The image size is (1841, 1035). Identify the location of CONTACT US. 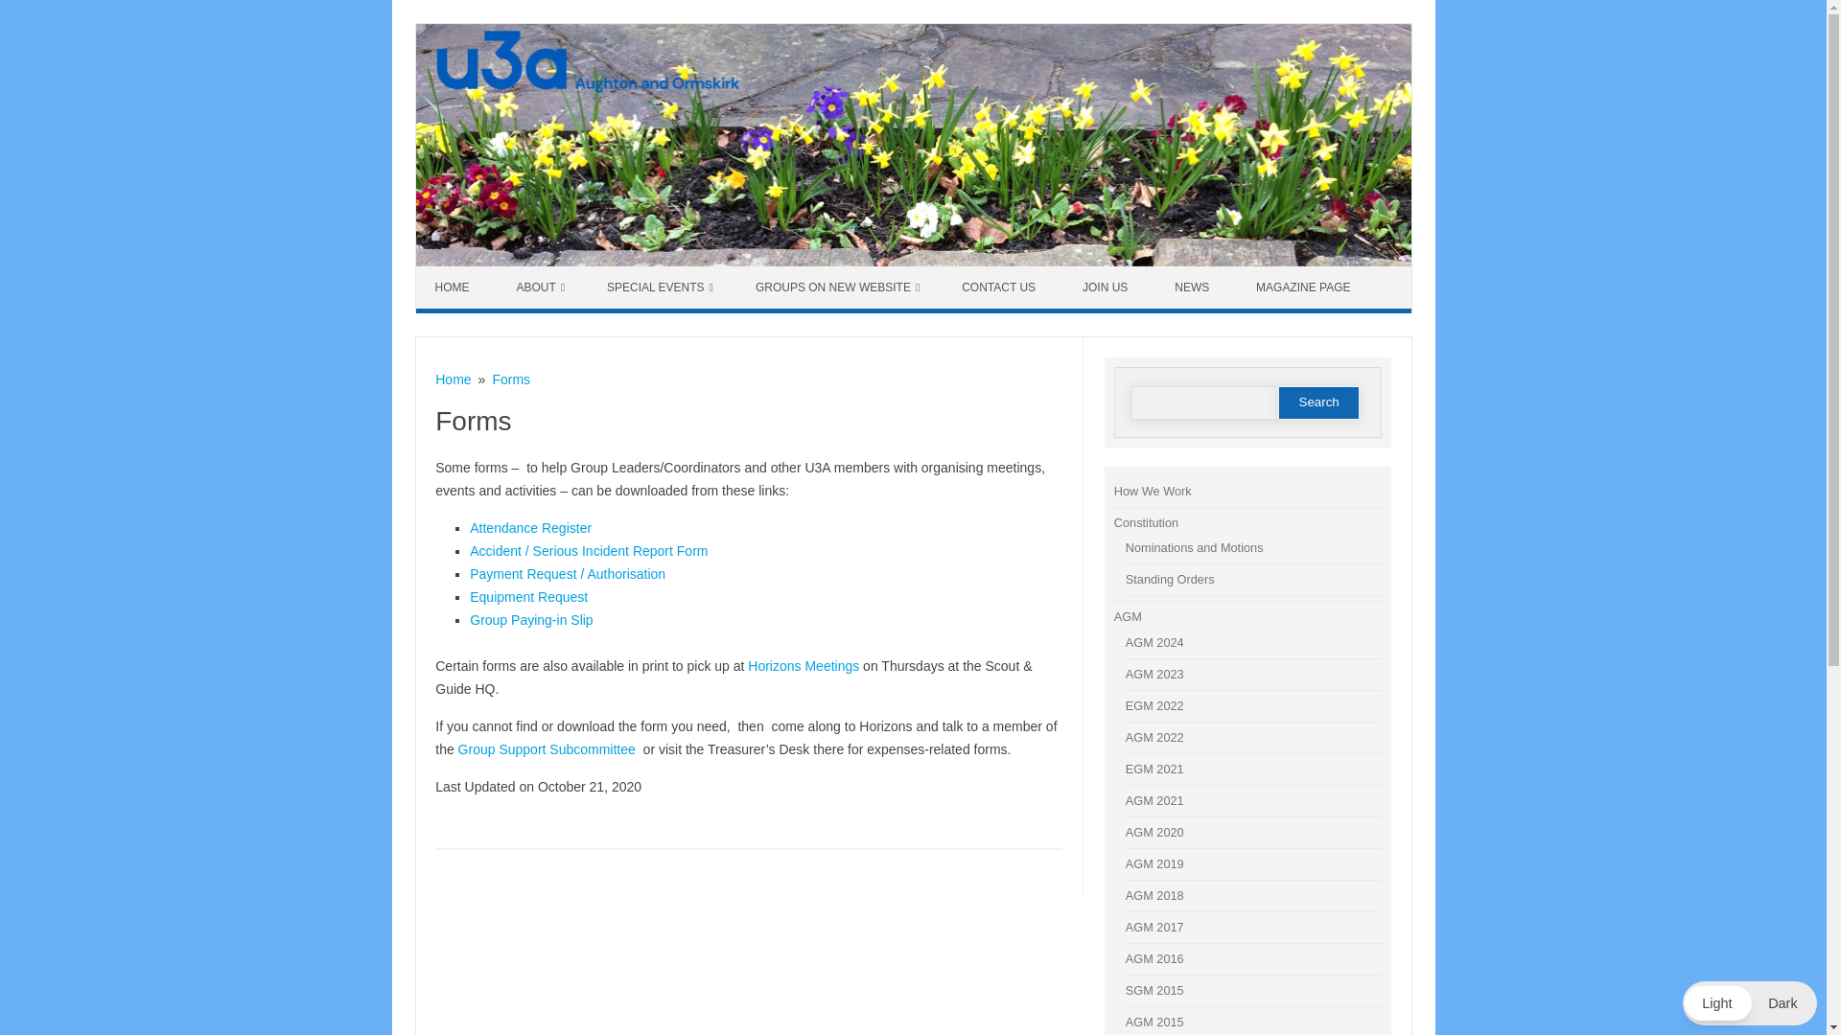
(1001, 287).